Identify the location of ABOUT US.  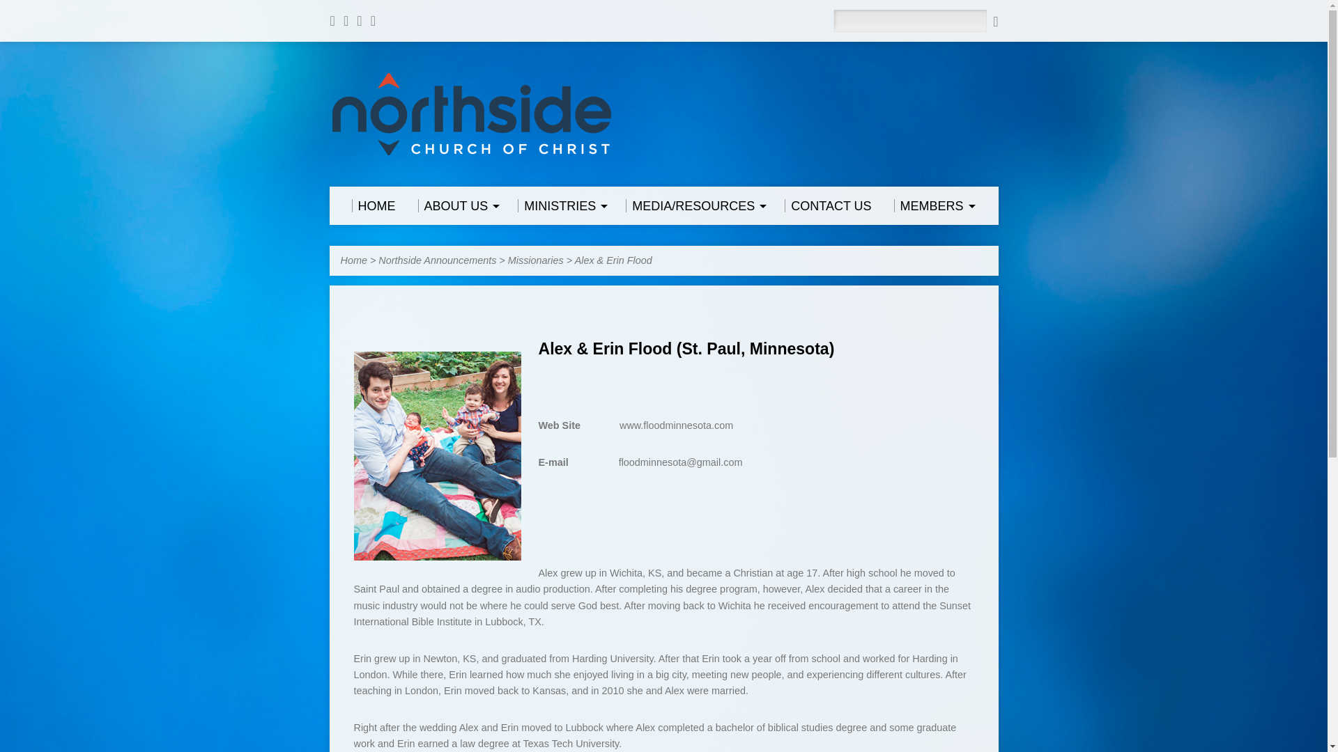
(457, 205).